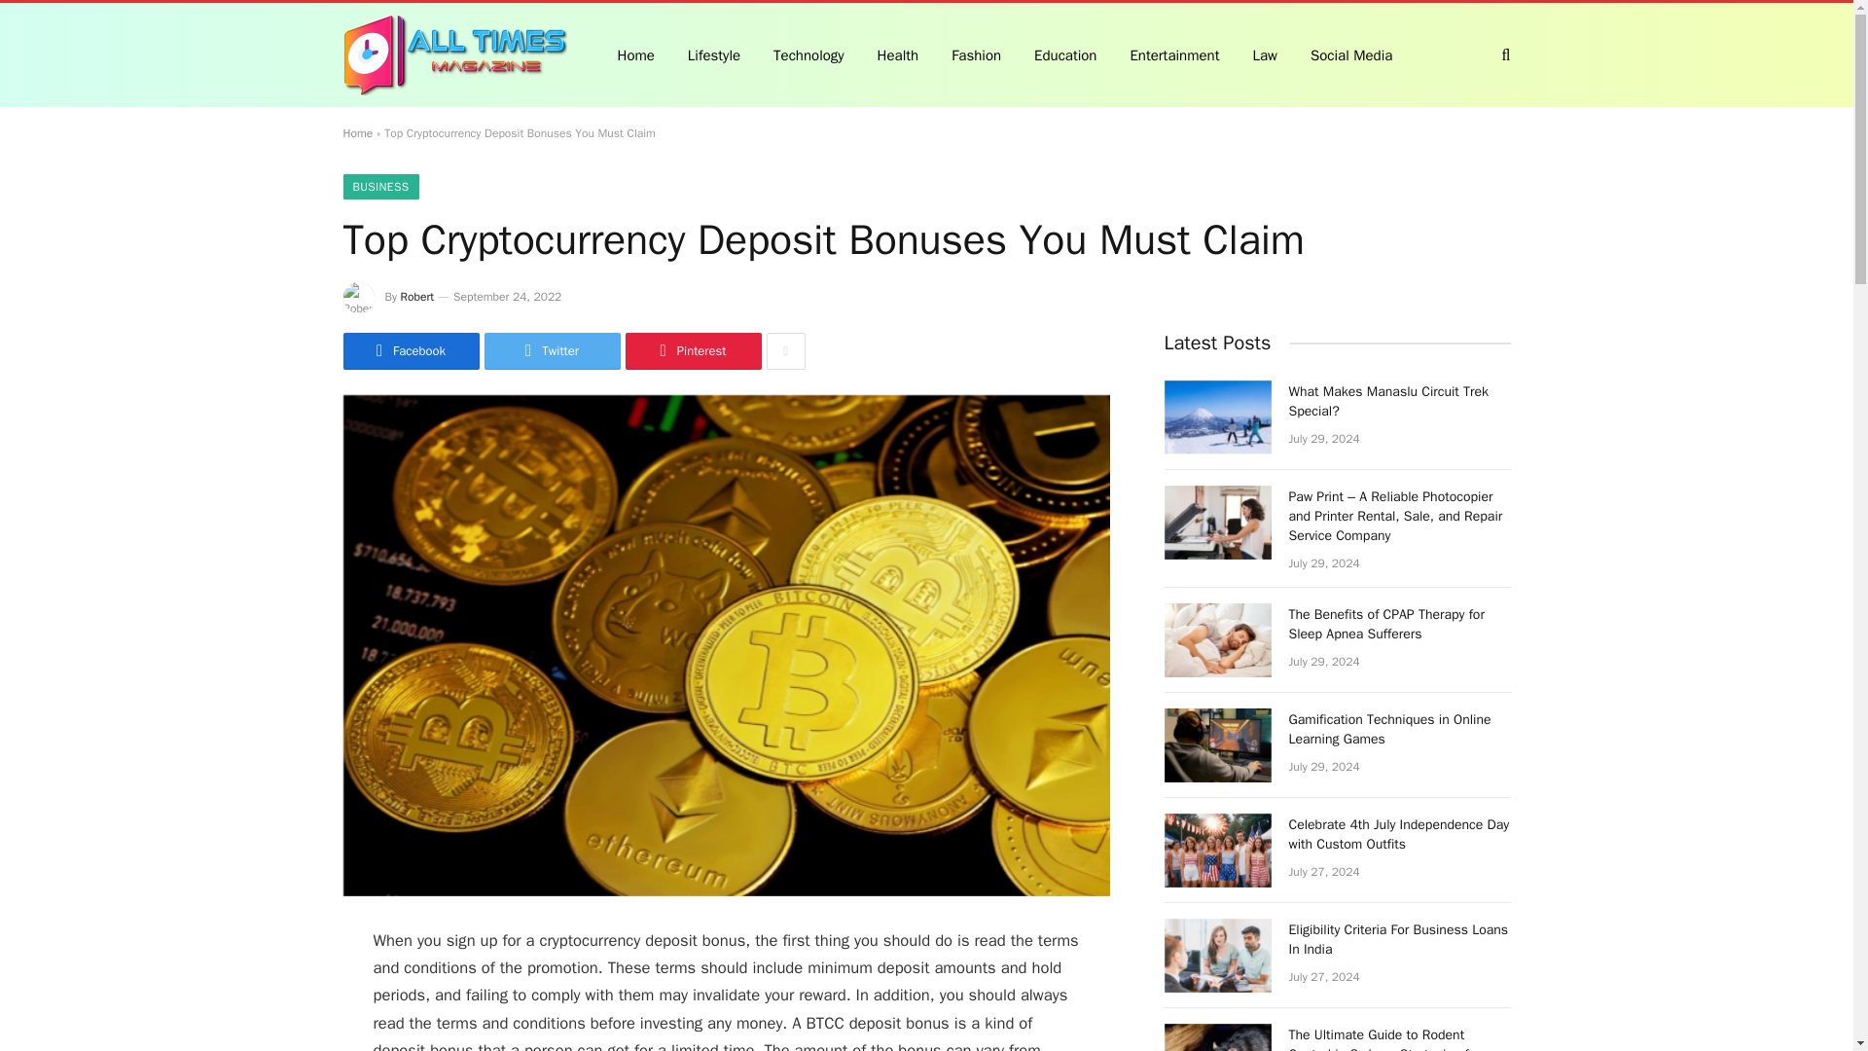 The image size is (1868, 1051). What do you see at coordinates (692, 351) in the screenshot?
I see `Pinterest` at bounding box center [692, 351].